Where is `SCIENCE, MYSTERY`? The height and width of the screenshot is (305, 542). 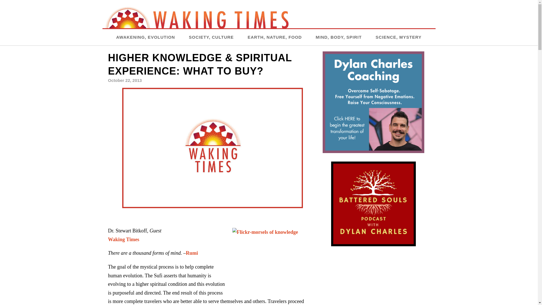
SCIENCE, MYSTERY is located at coordinates (399, 37).